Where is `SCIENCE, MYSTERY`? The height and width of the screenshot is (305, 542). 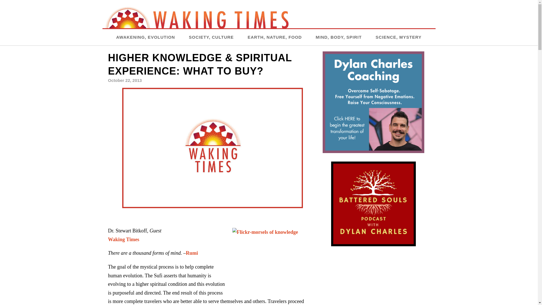
SCIENCE, MYSTERY is located at coordinates (399, 37).